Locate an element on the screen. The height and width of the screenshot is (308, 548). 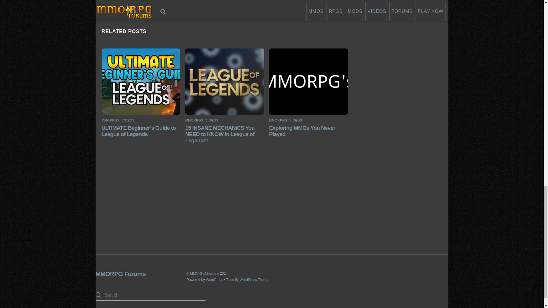
Search is located at coordinates (150, 295).